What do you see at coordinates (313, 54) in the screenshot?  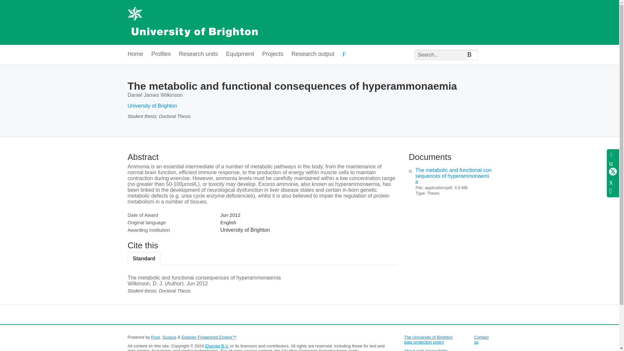 I see `Research output` at bounding box center [313, 54].